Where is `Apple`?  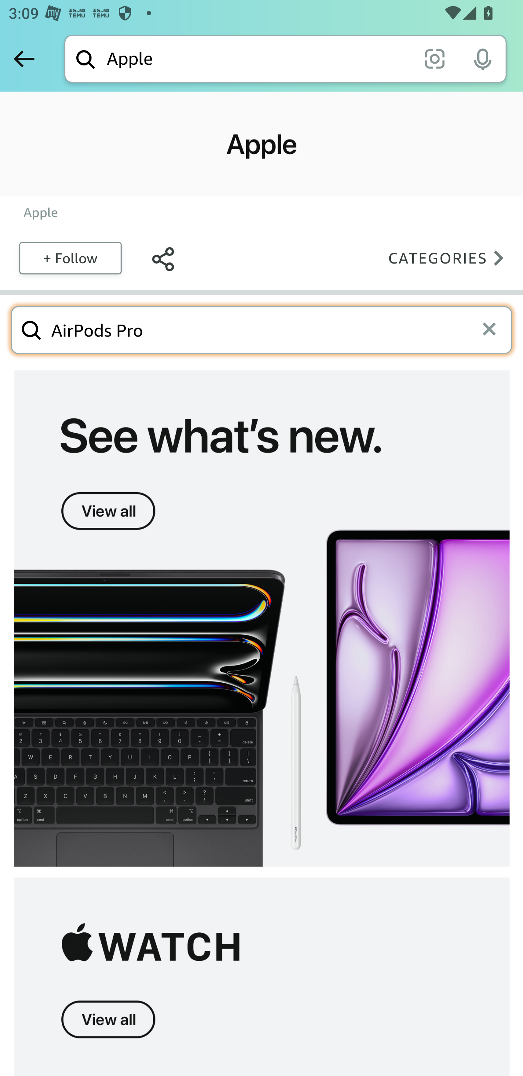
Apple is located at coordinates (41, 212).